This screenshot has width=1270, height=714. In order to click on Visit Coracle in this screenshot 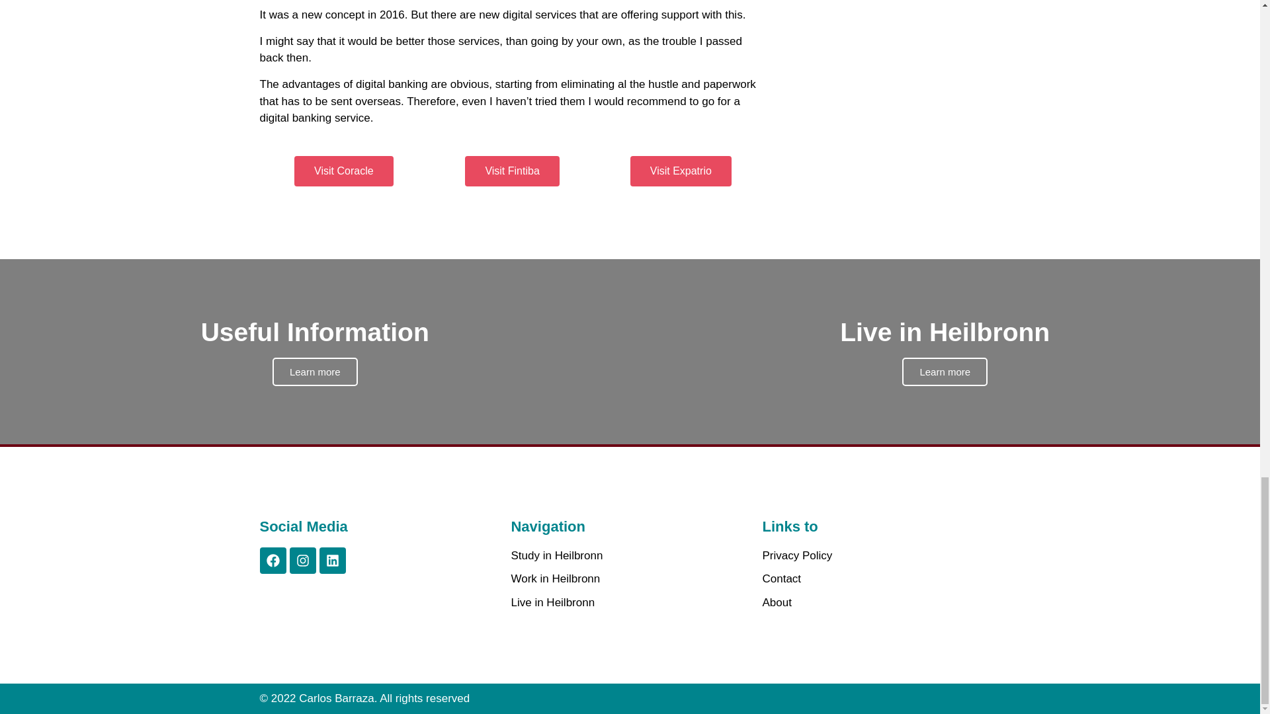, I will do `click(344, 171)`.